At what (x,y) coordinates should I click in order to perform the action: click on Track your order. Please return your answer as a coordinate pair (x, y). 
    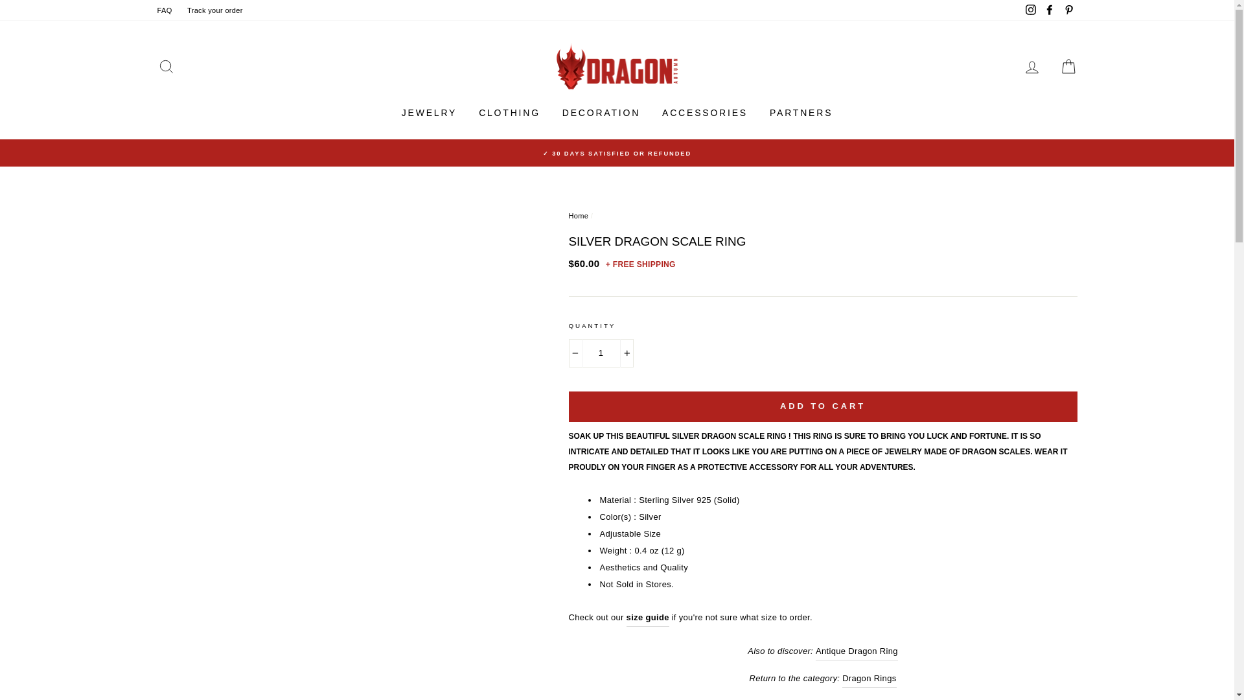
    Looking at the image, I should click on (215, 10).